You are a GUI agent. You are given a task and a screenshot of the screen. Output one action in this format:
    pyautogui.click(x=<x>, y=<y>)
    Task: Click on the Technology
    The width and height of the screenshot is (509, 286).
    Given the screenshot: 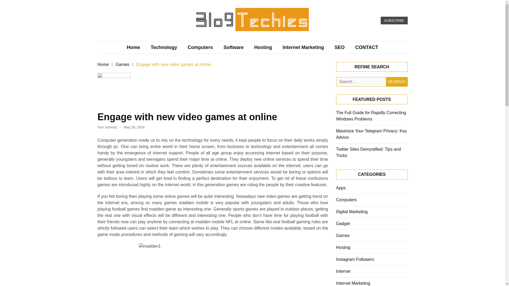 What is the action you would take?
    pyautogui.click(x=164, y=48)
    